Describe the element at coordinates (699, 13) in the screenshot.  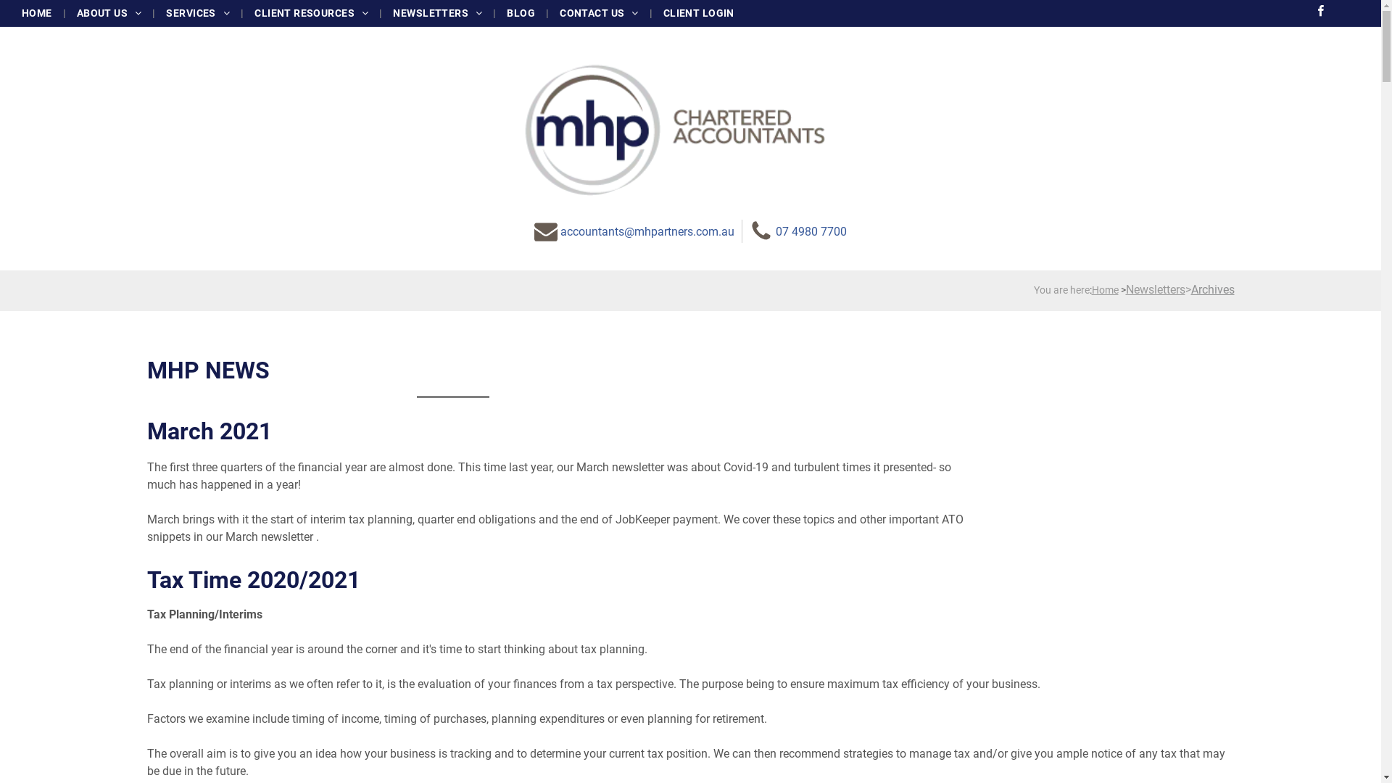
I see `CLIENT LOGIN` at that location.